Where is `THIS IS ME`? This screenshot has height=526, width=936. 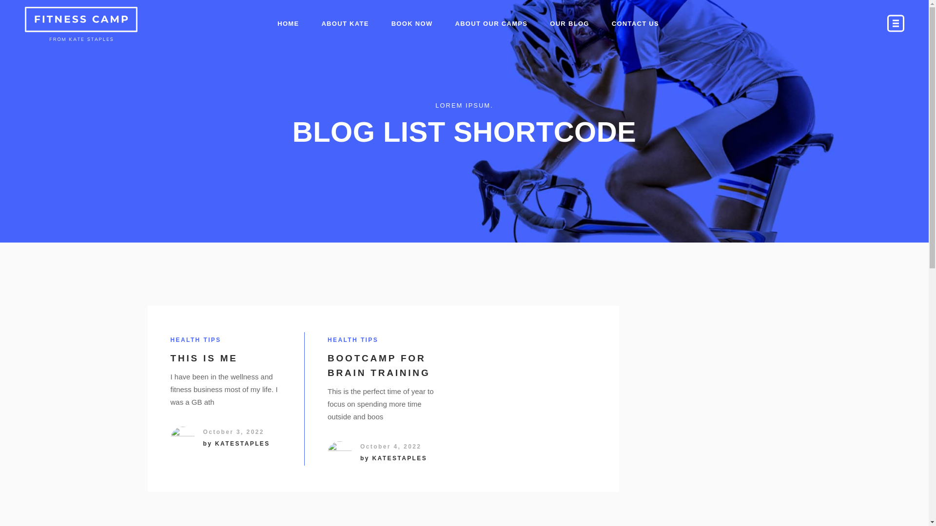
THIS IS ME is located at coordinates (204, 358).